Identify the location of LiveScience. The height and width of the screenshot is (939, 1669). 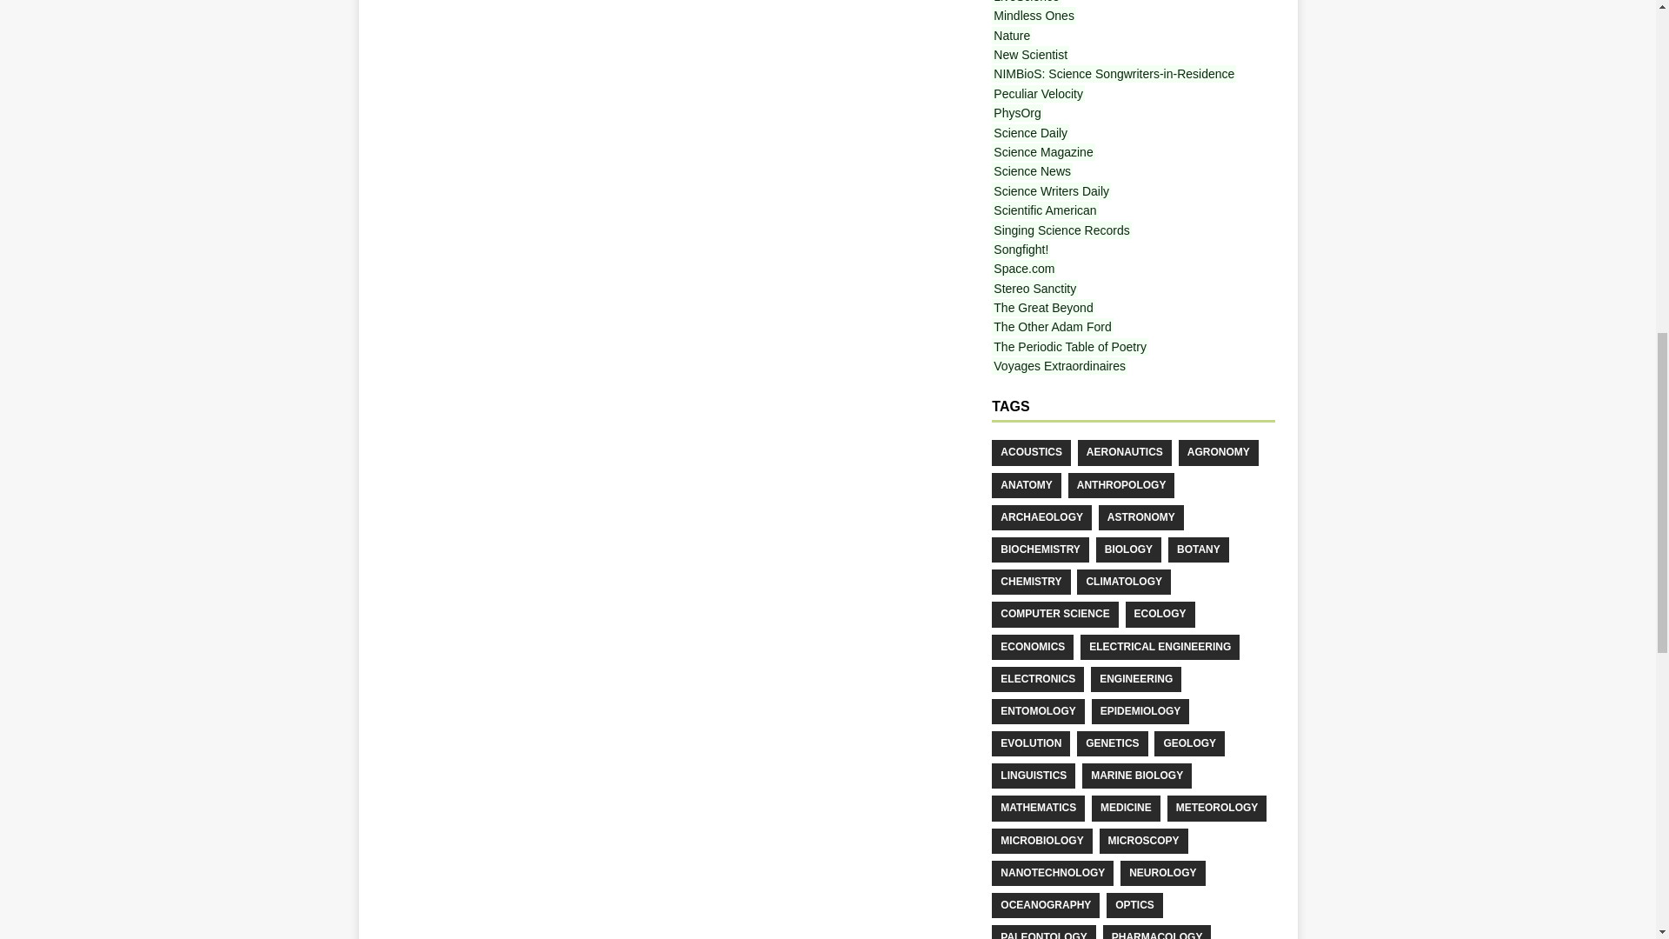
(1026, 3).